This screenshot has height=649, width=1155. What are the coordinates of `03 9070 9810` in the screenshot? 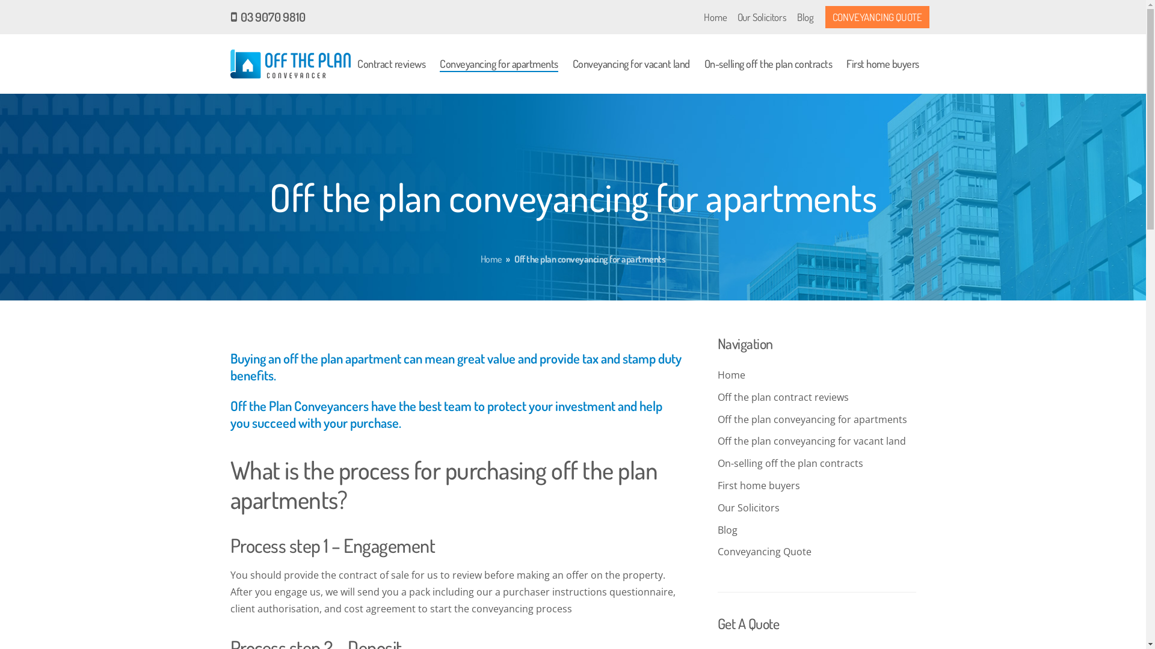 It's located at (268, 17).